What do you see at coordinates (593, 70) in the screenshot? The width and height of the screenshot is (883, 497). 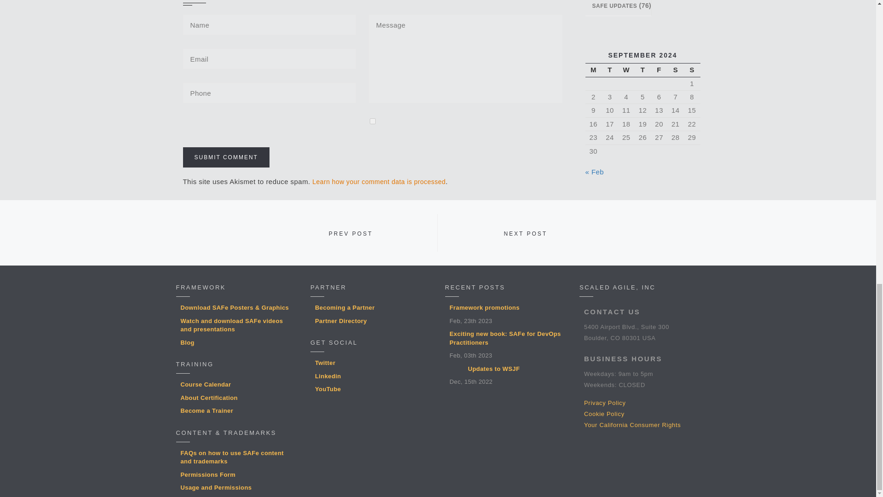 I see `Monday` at bounding box center [593, 70].